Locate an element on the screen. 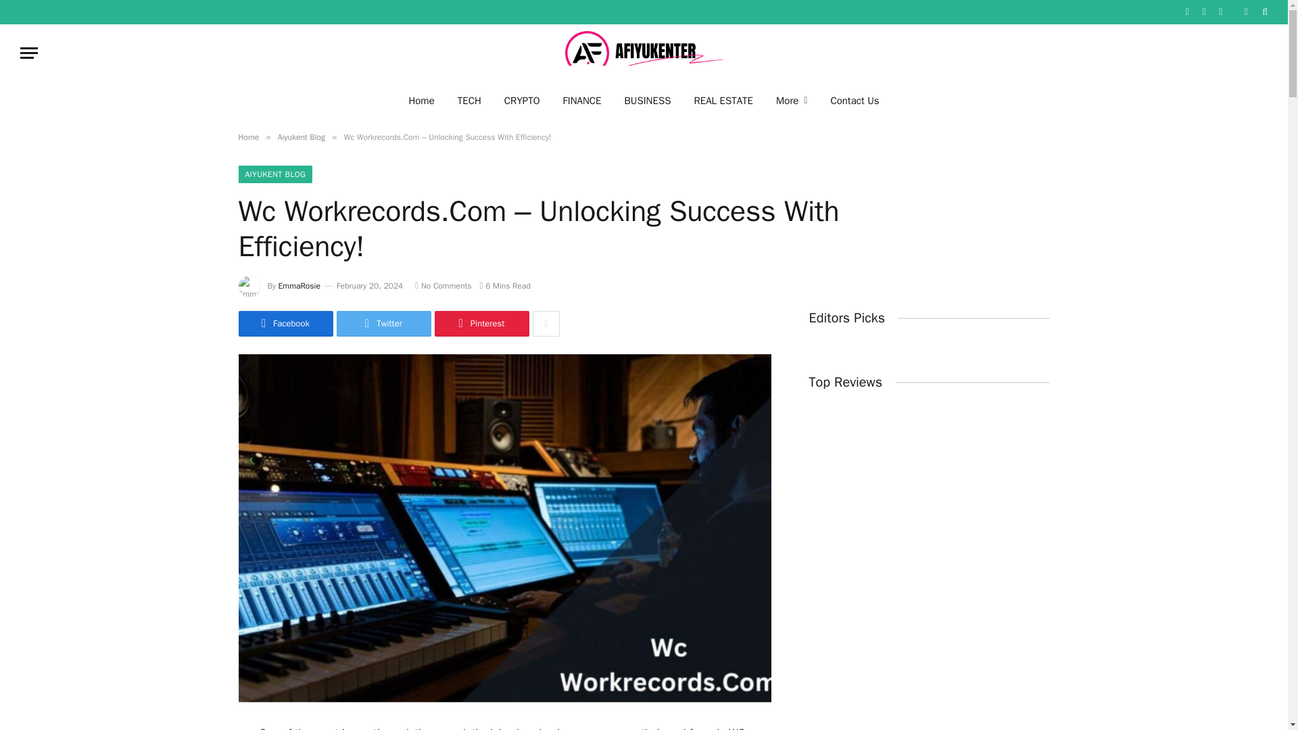  Aiyukent Blog is located at coordinates (302, 137).